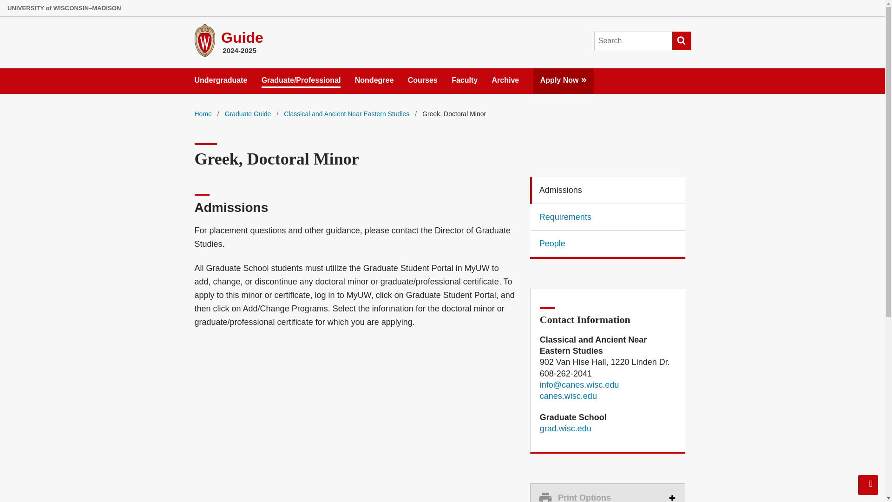 The image size is (892, 502). I want to click on Apply Now More, so click(564, 78).